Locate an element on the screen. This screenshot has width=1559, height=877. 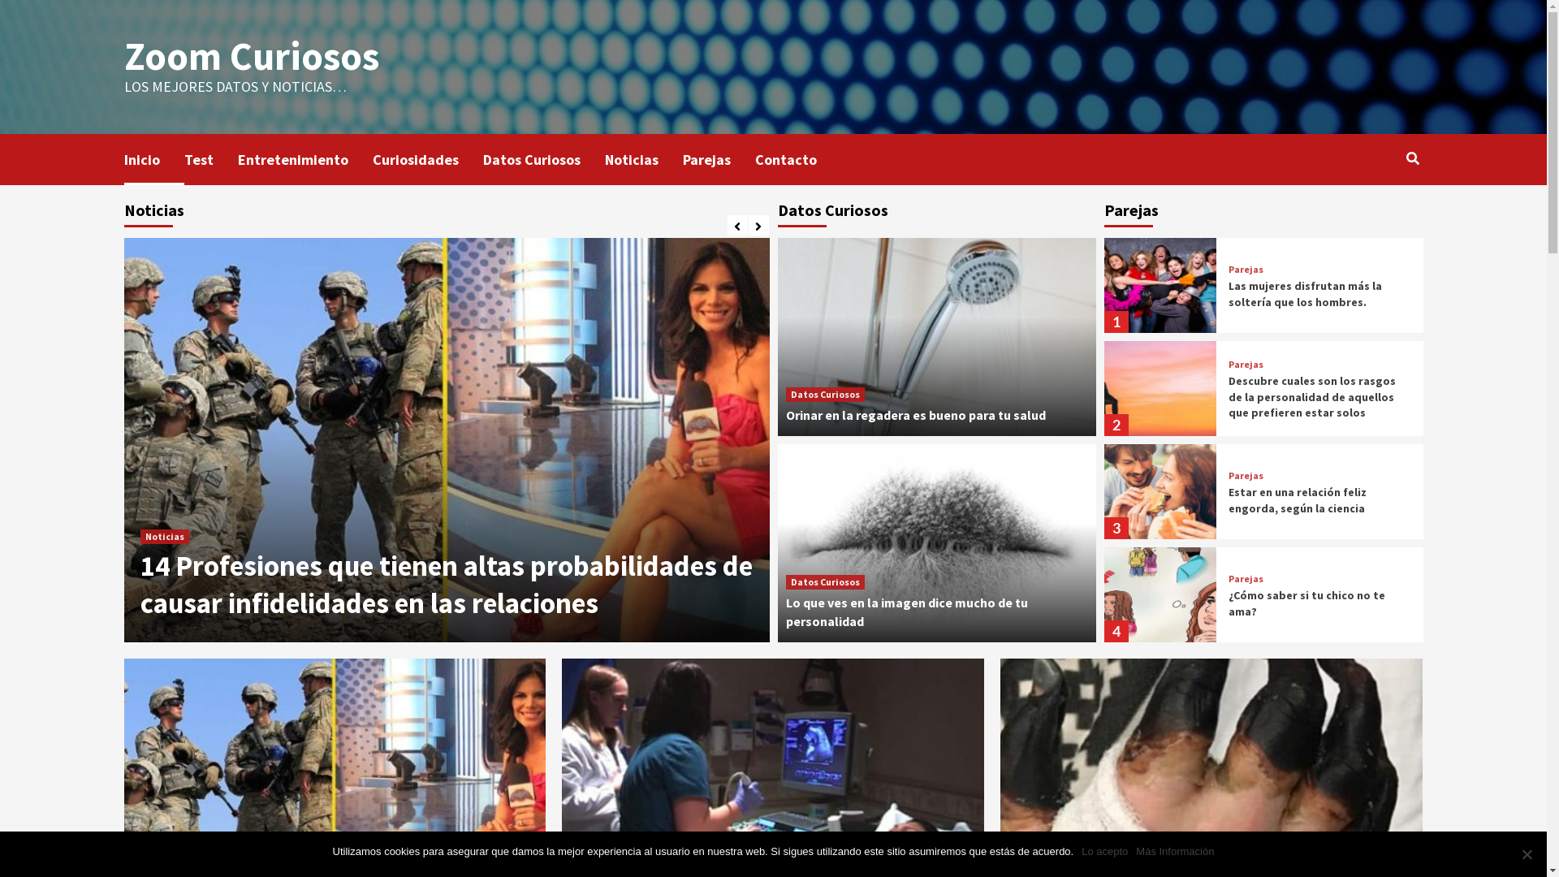
Search is located at coordinates (1413, 158).